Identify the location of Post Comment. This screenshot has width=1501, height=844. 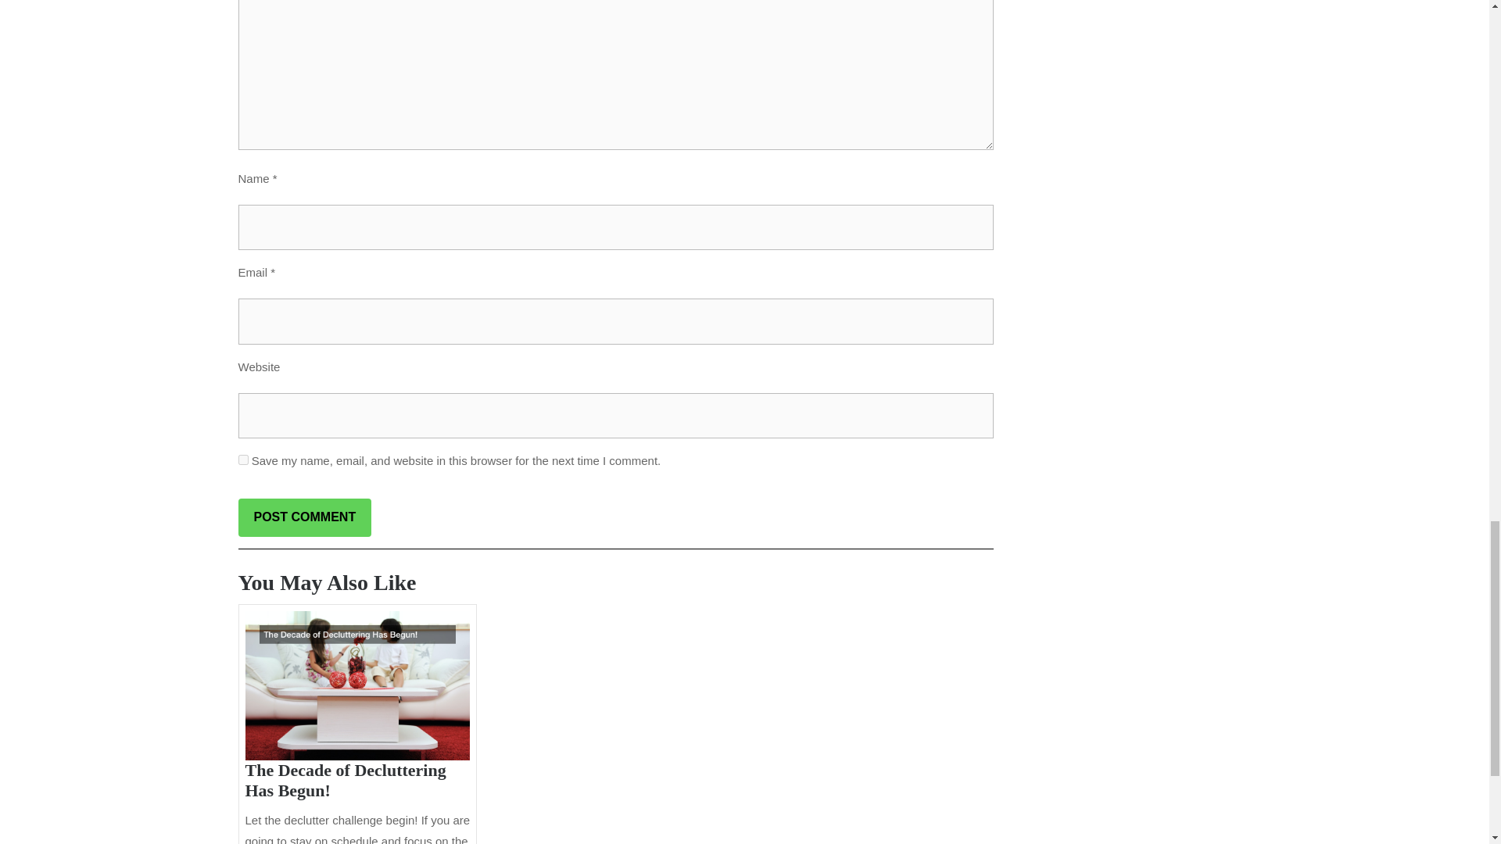
(303, 517).